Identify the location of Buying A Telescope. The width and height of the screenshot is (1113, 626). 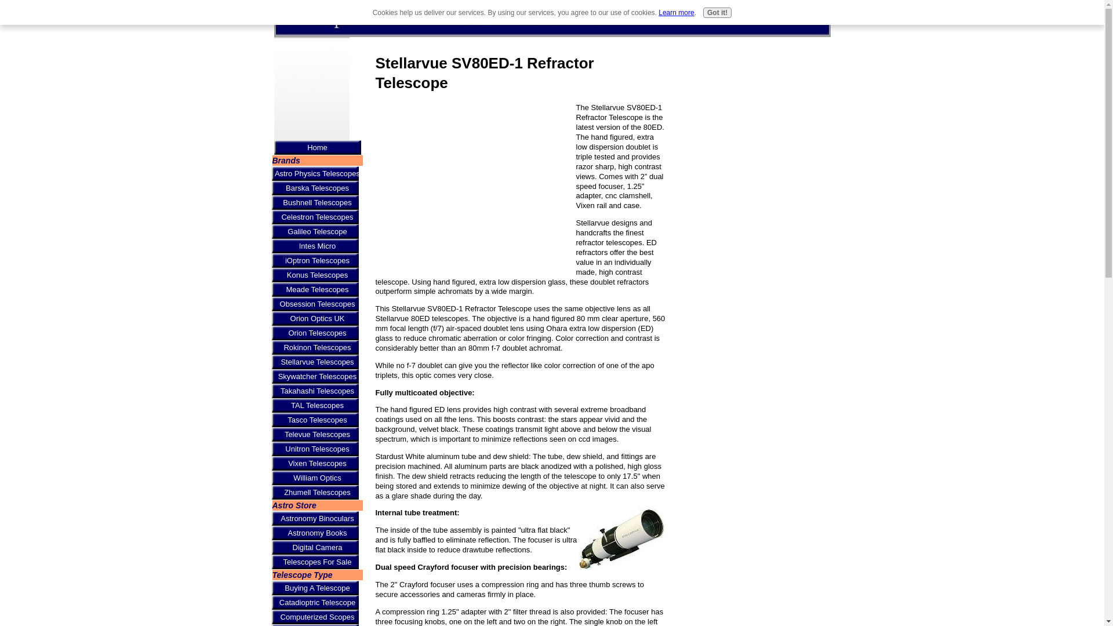
(317, 588).